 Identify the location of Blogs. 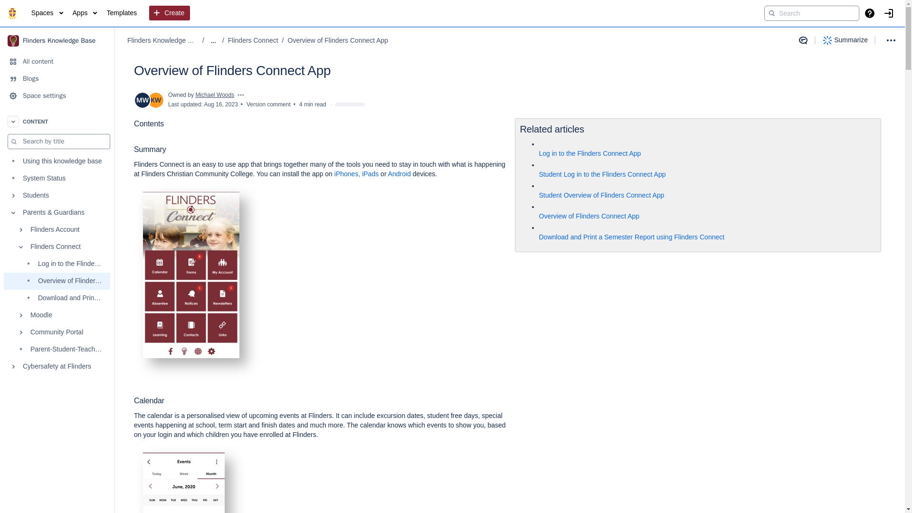
(57, 78).